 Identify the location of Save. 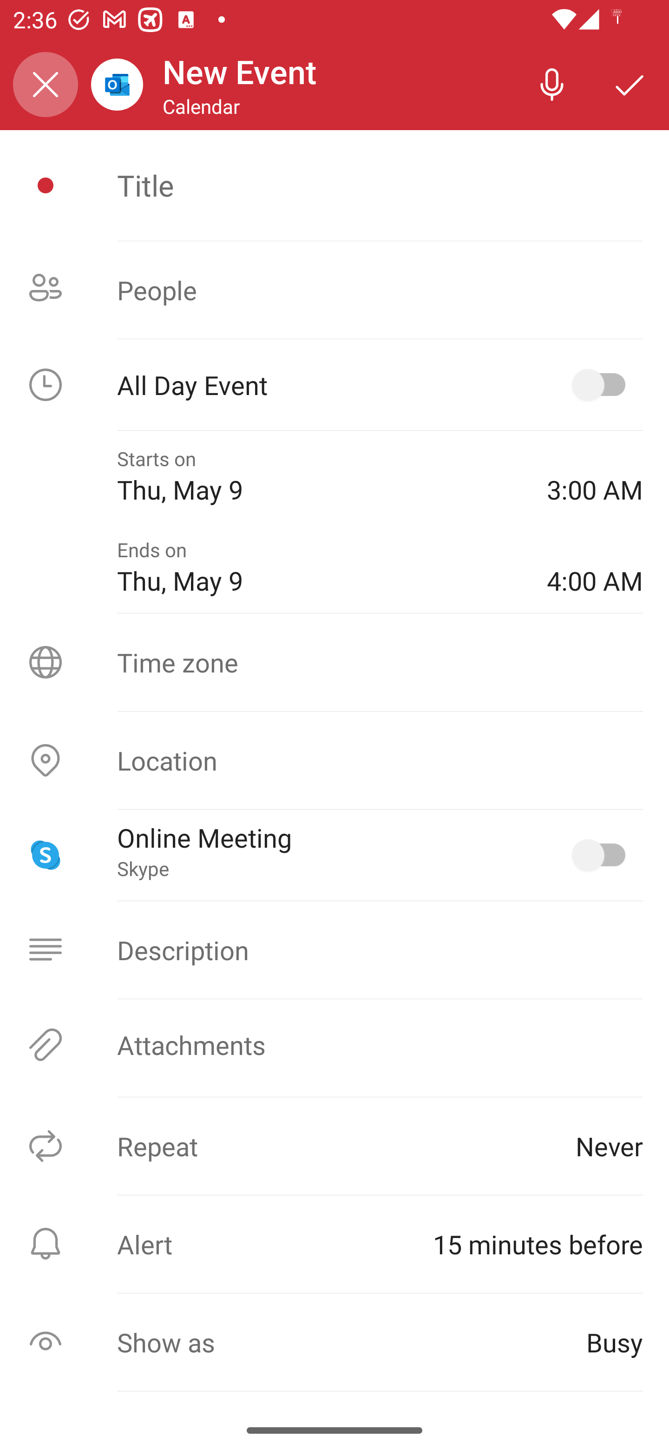
(630, 84).